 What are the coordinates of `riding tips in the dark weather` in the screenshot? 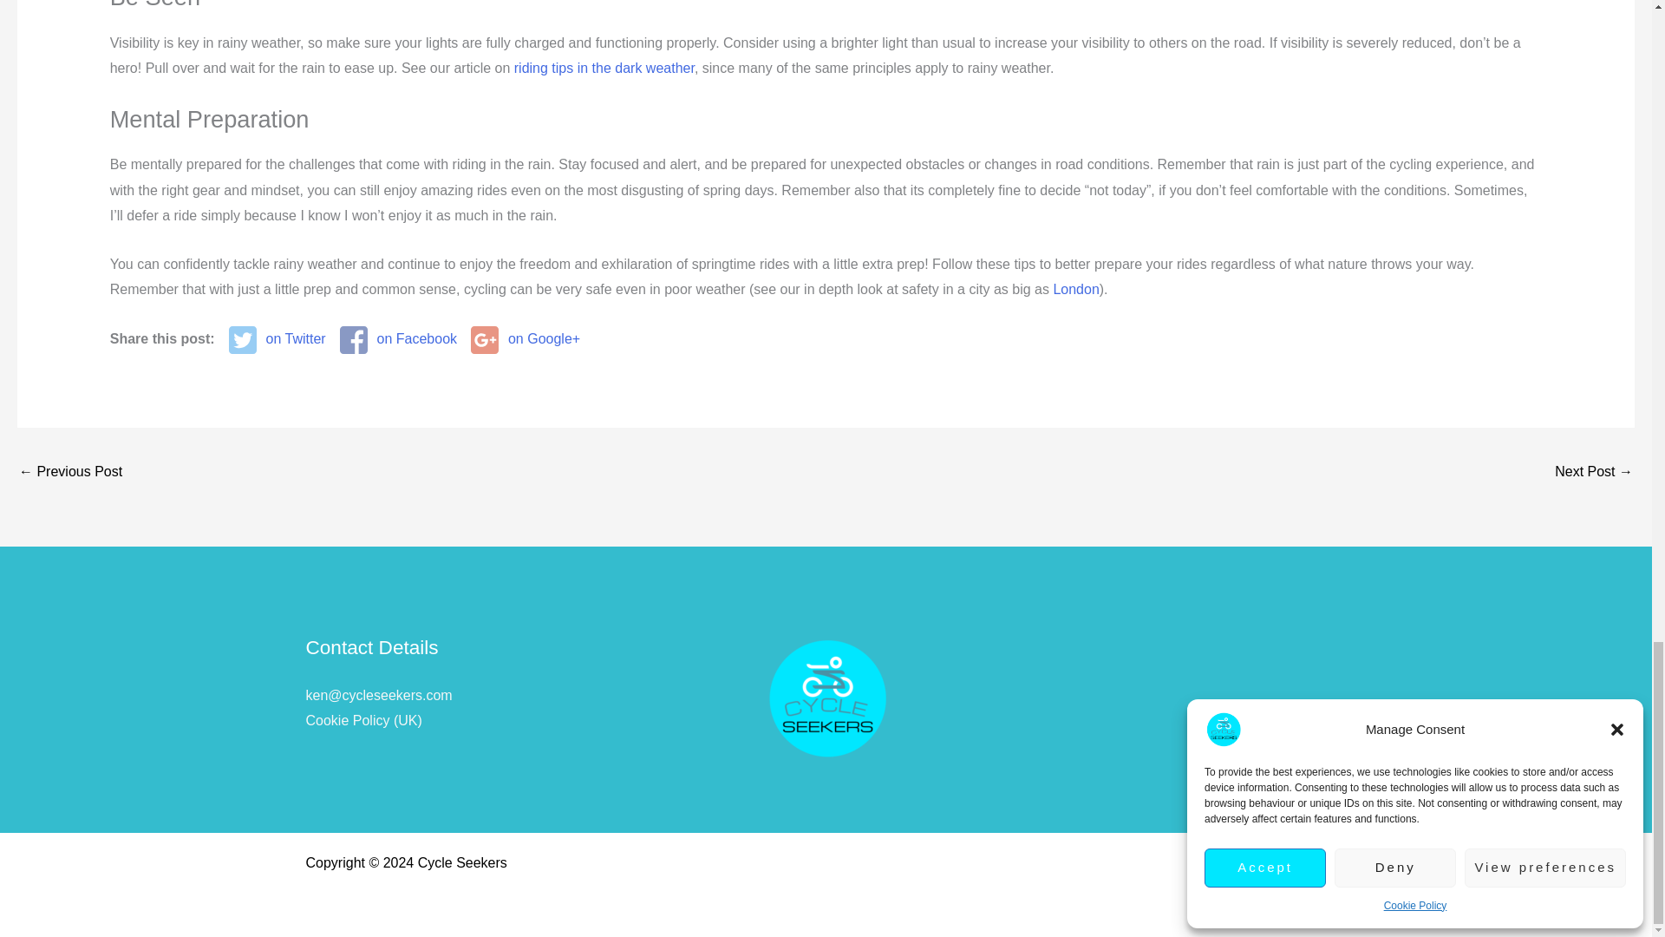 It's located at (604, 68).